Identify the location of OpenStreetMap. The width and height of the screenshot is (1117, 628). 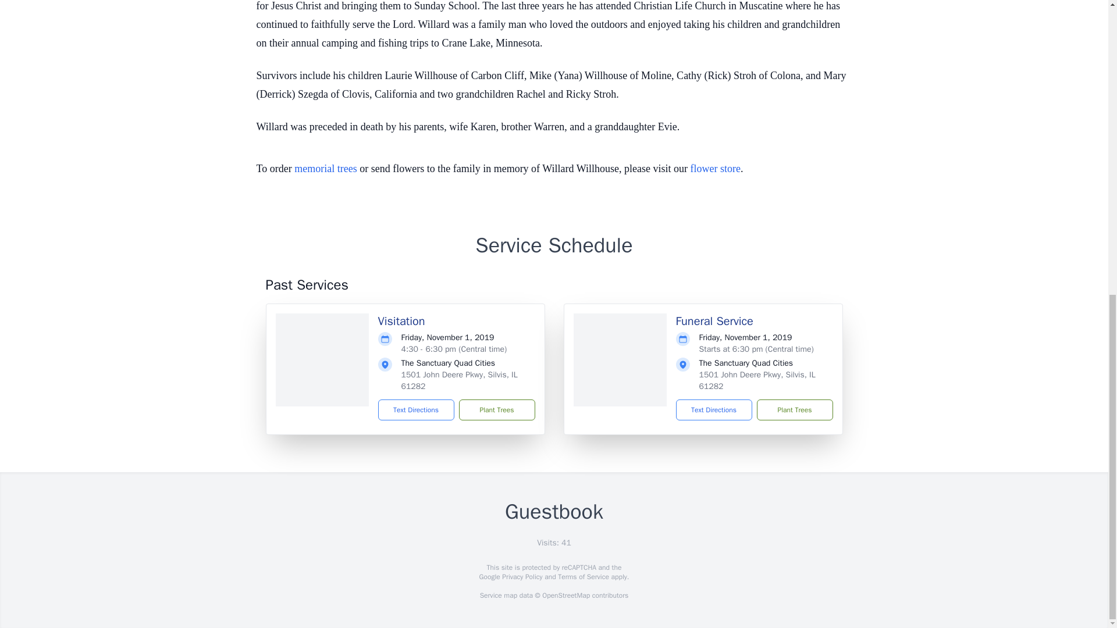
(565, 595).